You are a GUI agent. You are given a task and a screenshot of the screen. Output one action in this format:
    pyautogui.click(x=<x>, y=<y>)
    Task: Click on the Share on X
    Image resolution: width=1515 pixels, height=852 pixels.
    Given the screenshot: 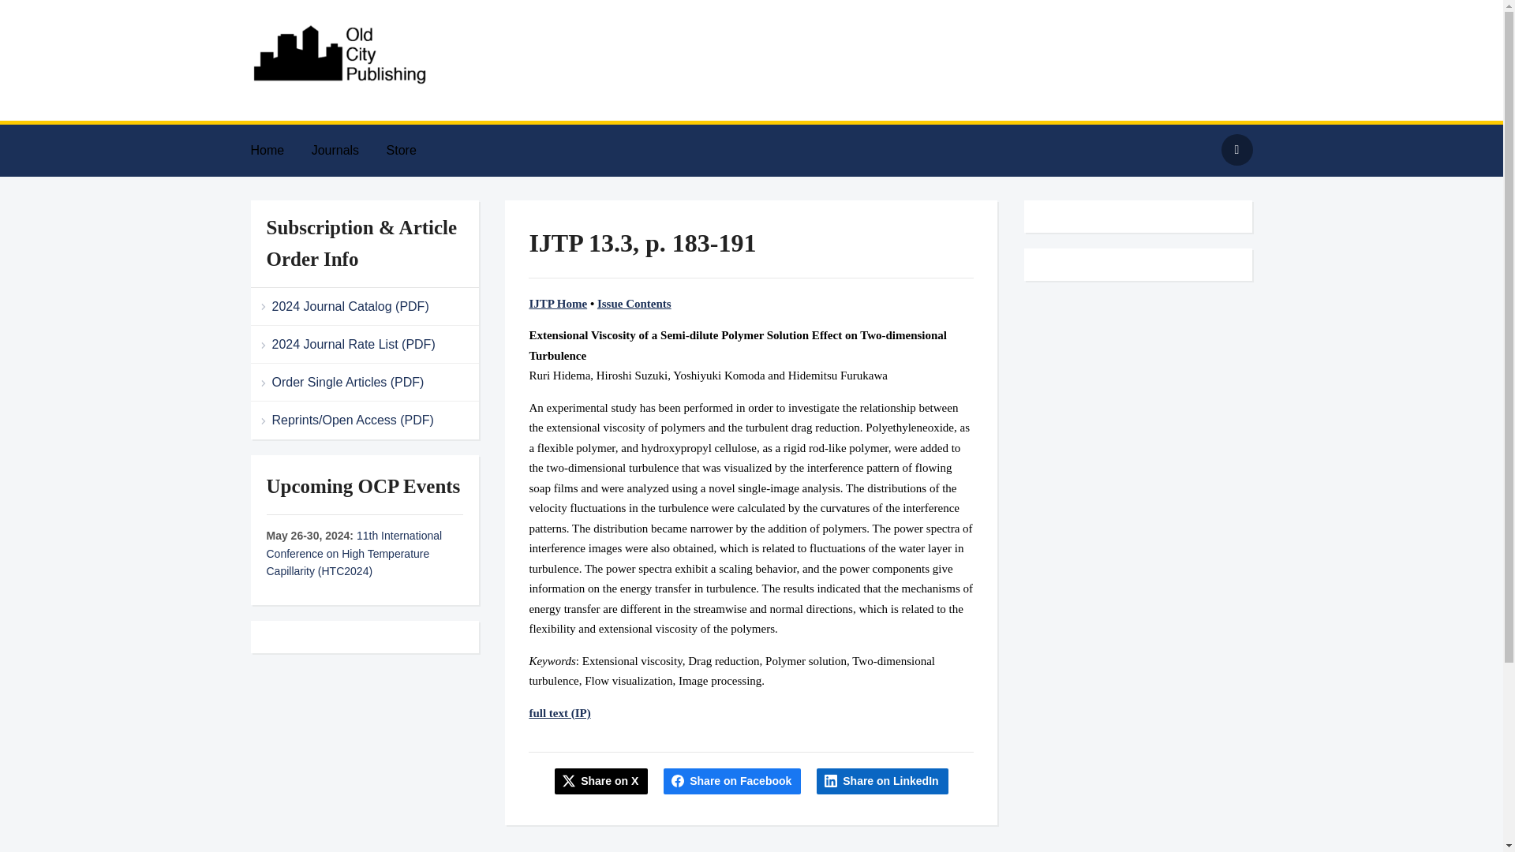 What is the action you would take?
    pyautogui.click(x=601, y=781)
    